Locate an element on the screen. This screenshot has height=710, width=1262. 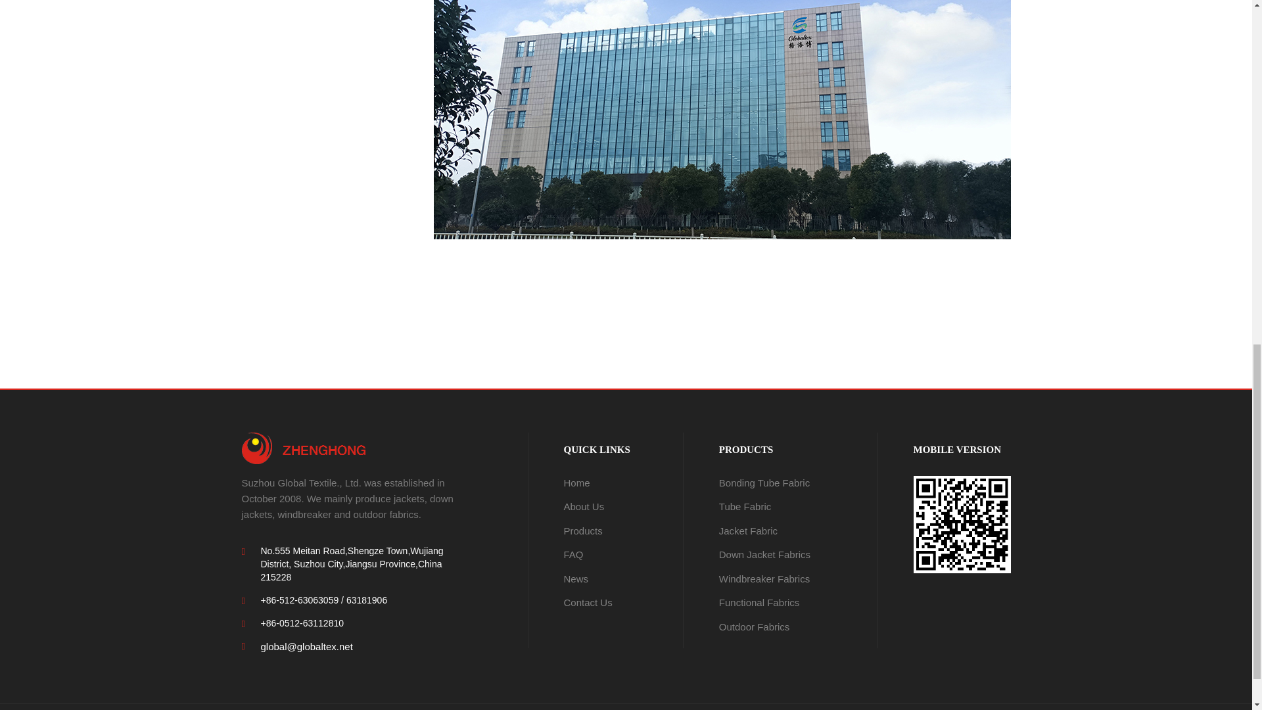
FAQ is located at coordinates (573, 554).